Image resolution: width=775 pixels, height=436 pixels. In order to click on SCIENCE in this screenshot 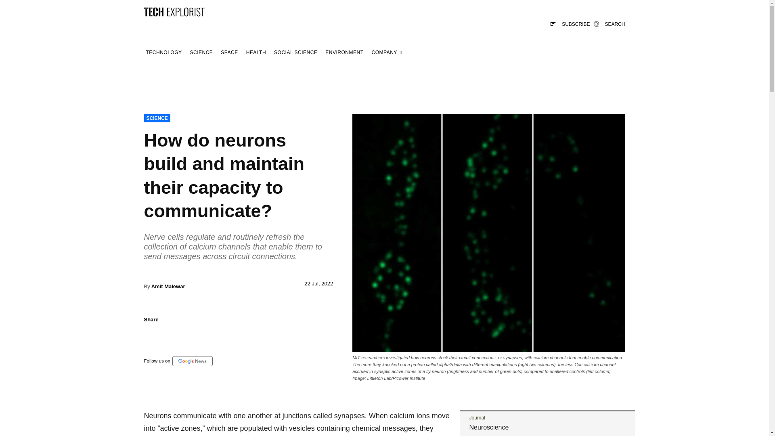, I will do `click(202, 52)`.